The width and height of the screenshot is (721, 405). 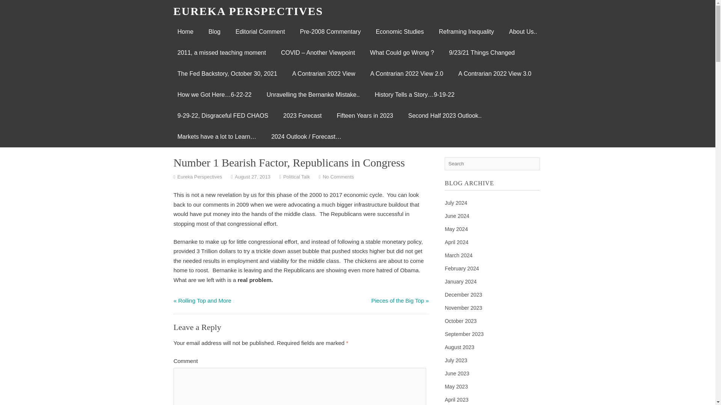 What do you see at coordinates (197, 32) in the screenshot?
I see `Skip to content` at bounding box center [197, 32].